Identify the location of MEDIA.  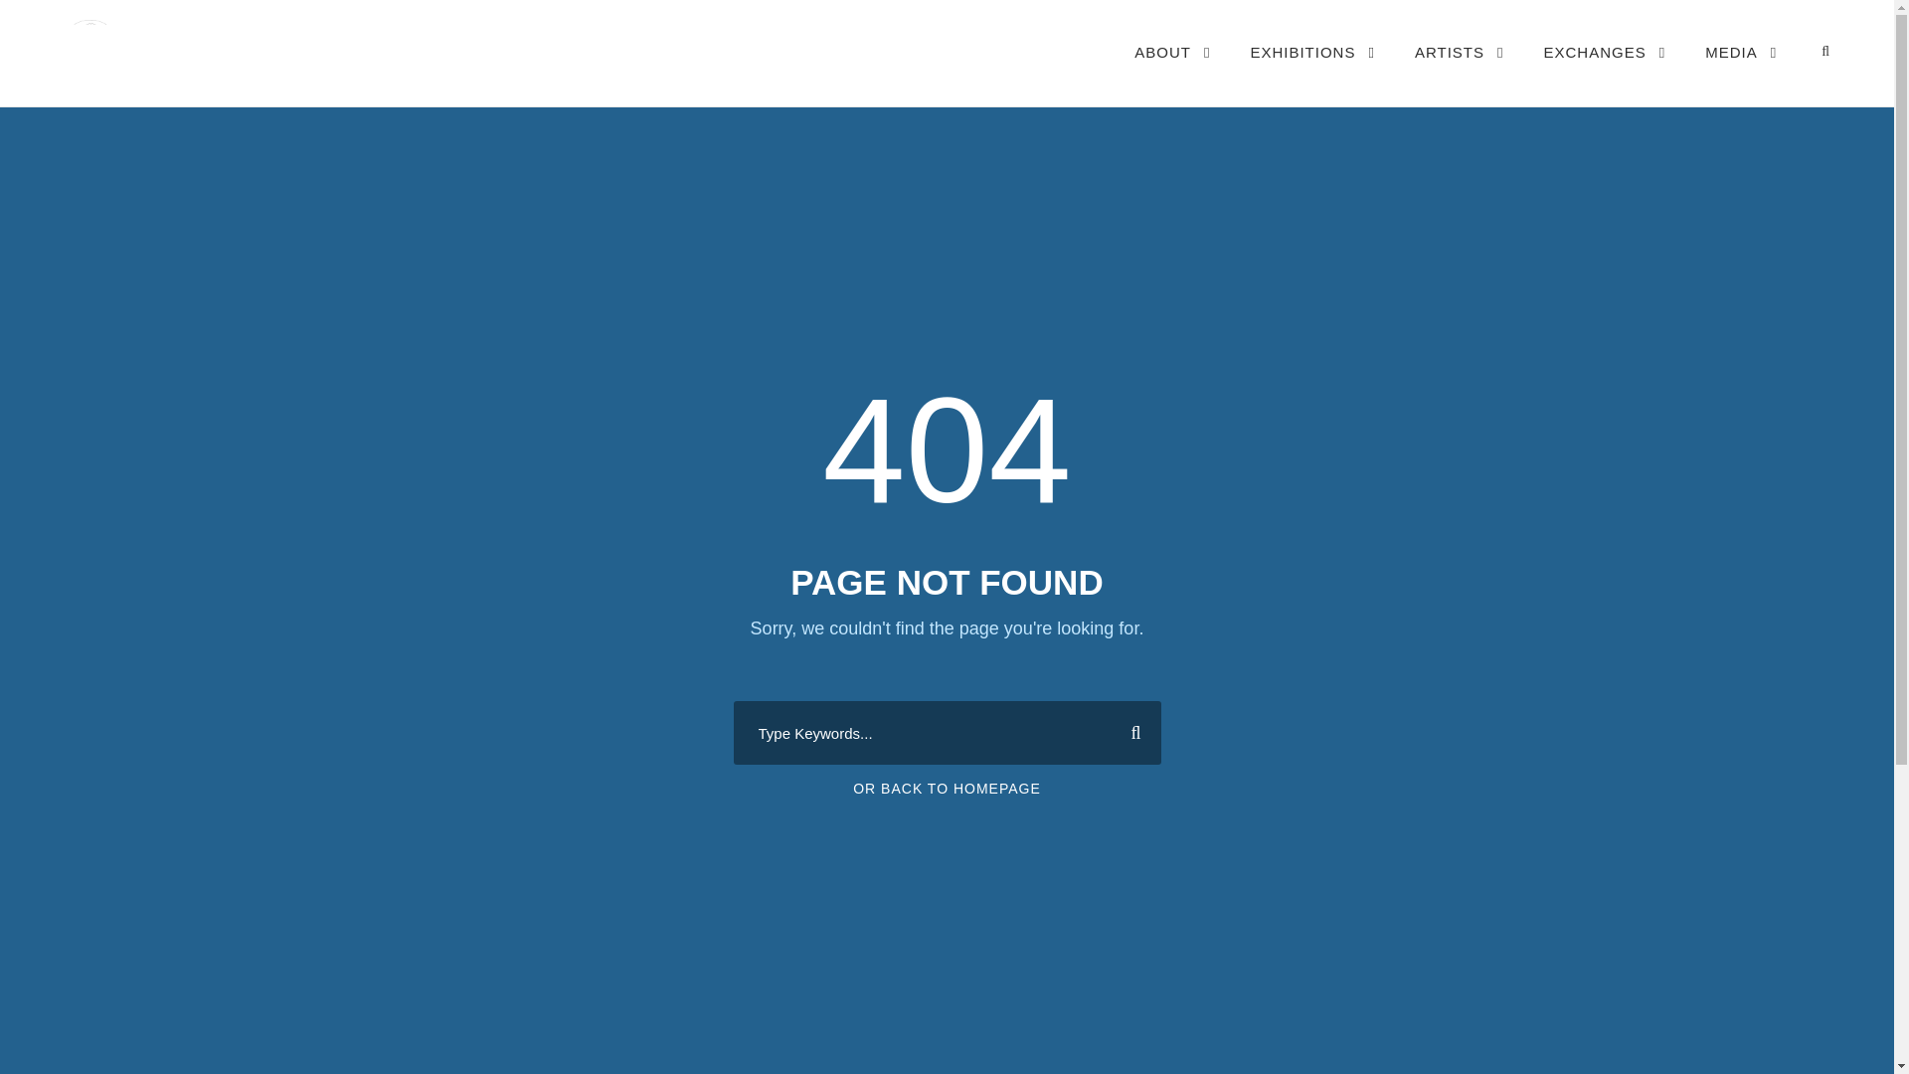
(1740, 72).